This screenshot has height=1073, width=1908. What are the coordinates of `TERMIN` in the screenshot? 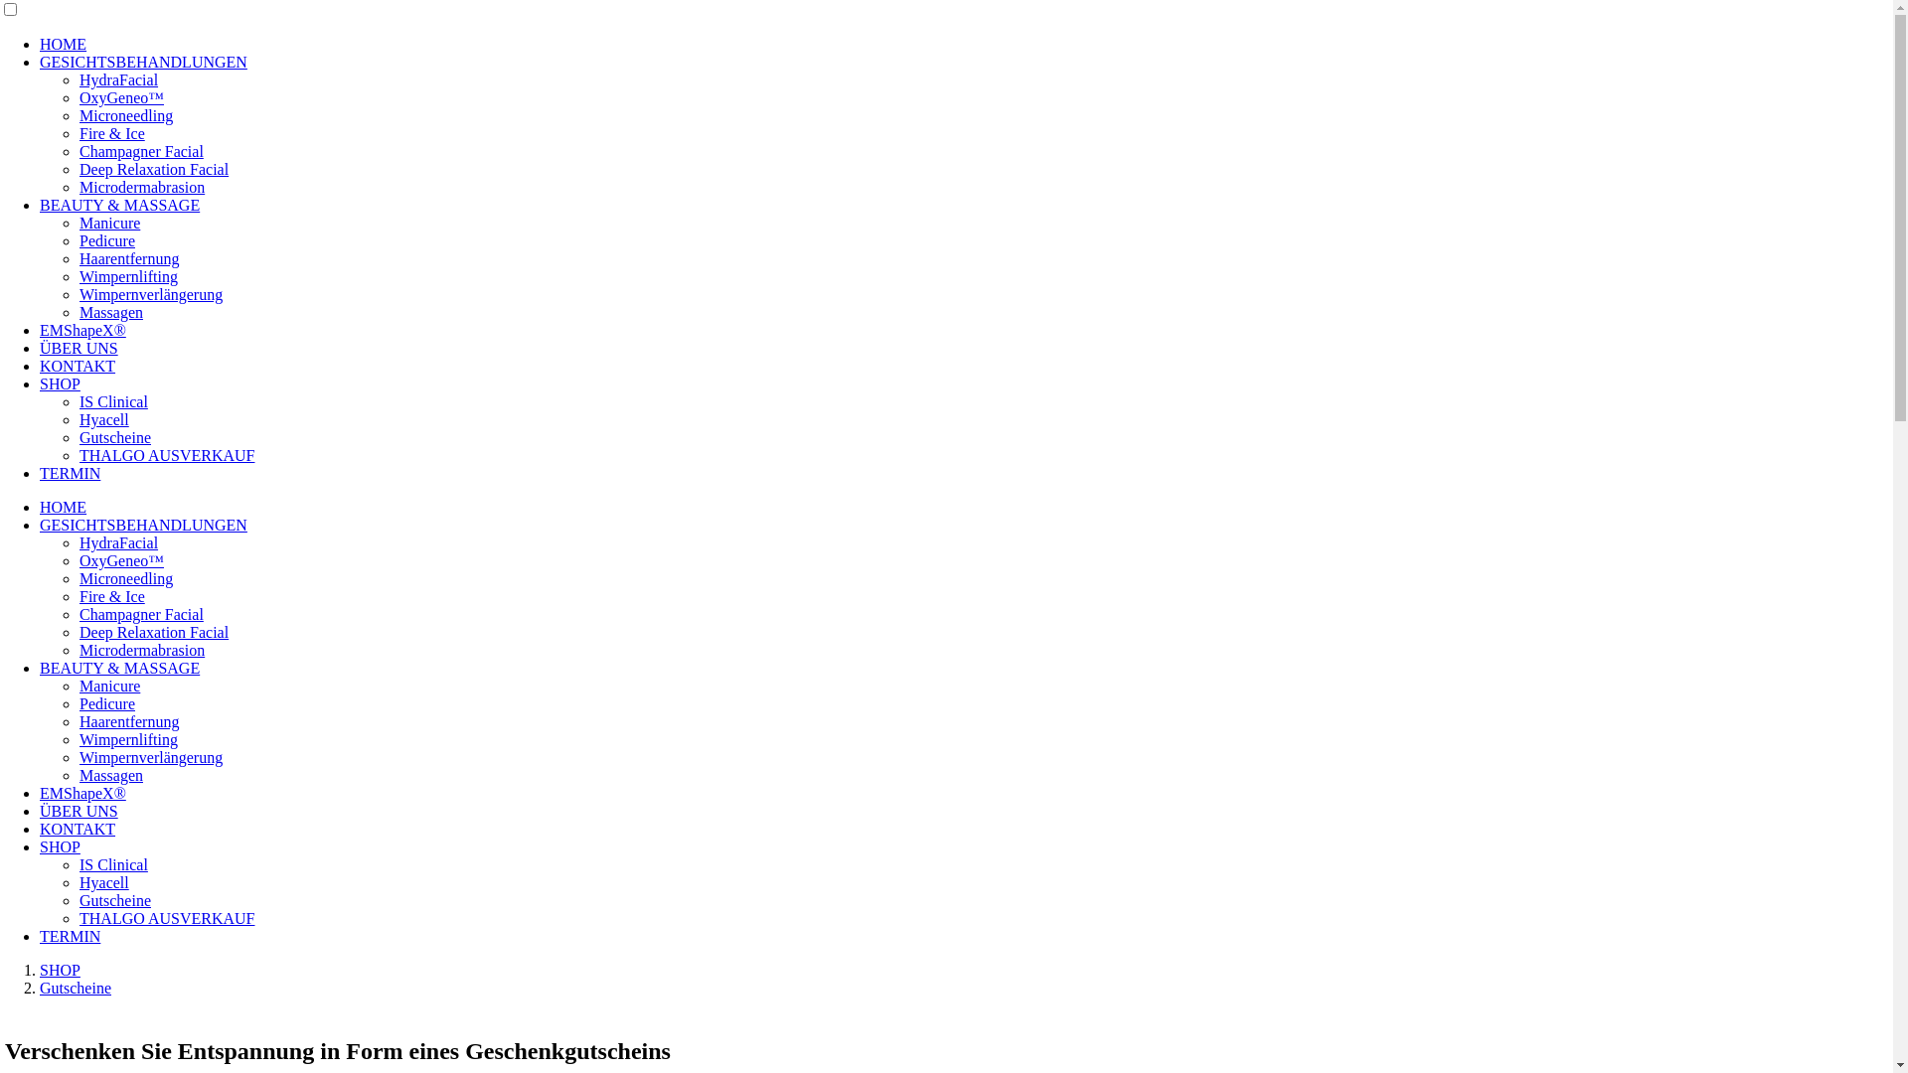 It's located at (70, 473).